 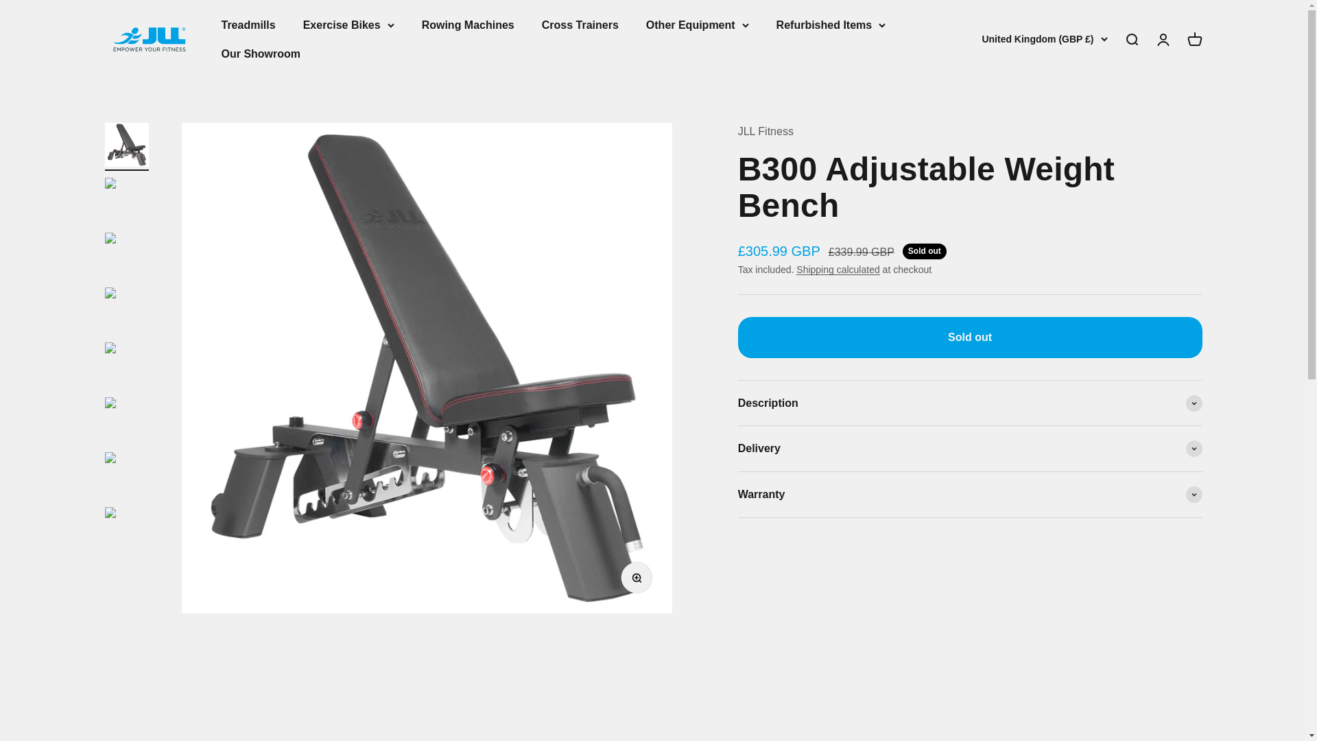 What do you see at coordinates (1162, 40) in the screenshot?
I see `Rowing Machines` at bounding box center [1162, 40].